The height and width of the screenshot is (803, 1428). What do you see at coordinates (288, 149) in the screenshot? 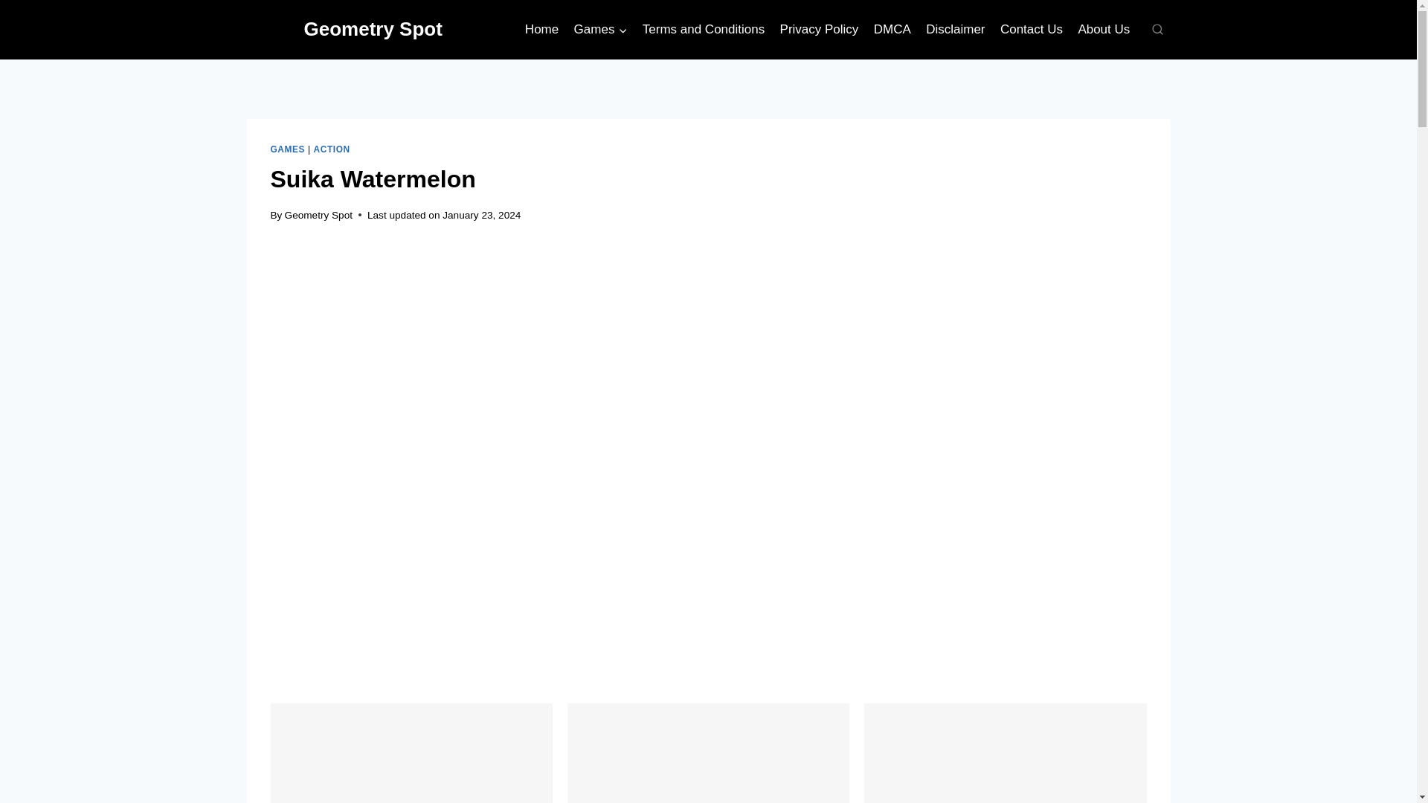
I see `GAMES` at bounding box center [288, 149].